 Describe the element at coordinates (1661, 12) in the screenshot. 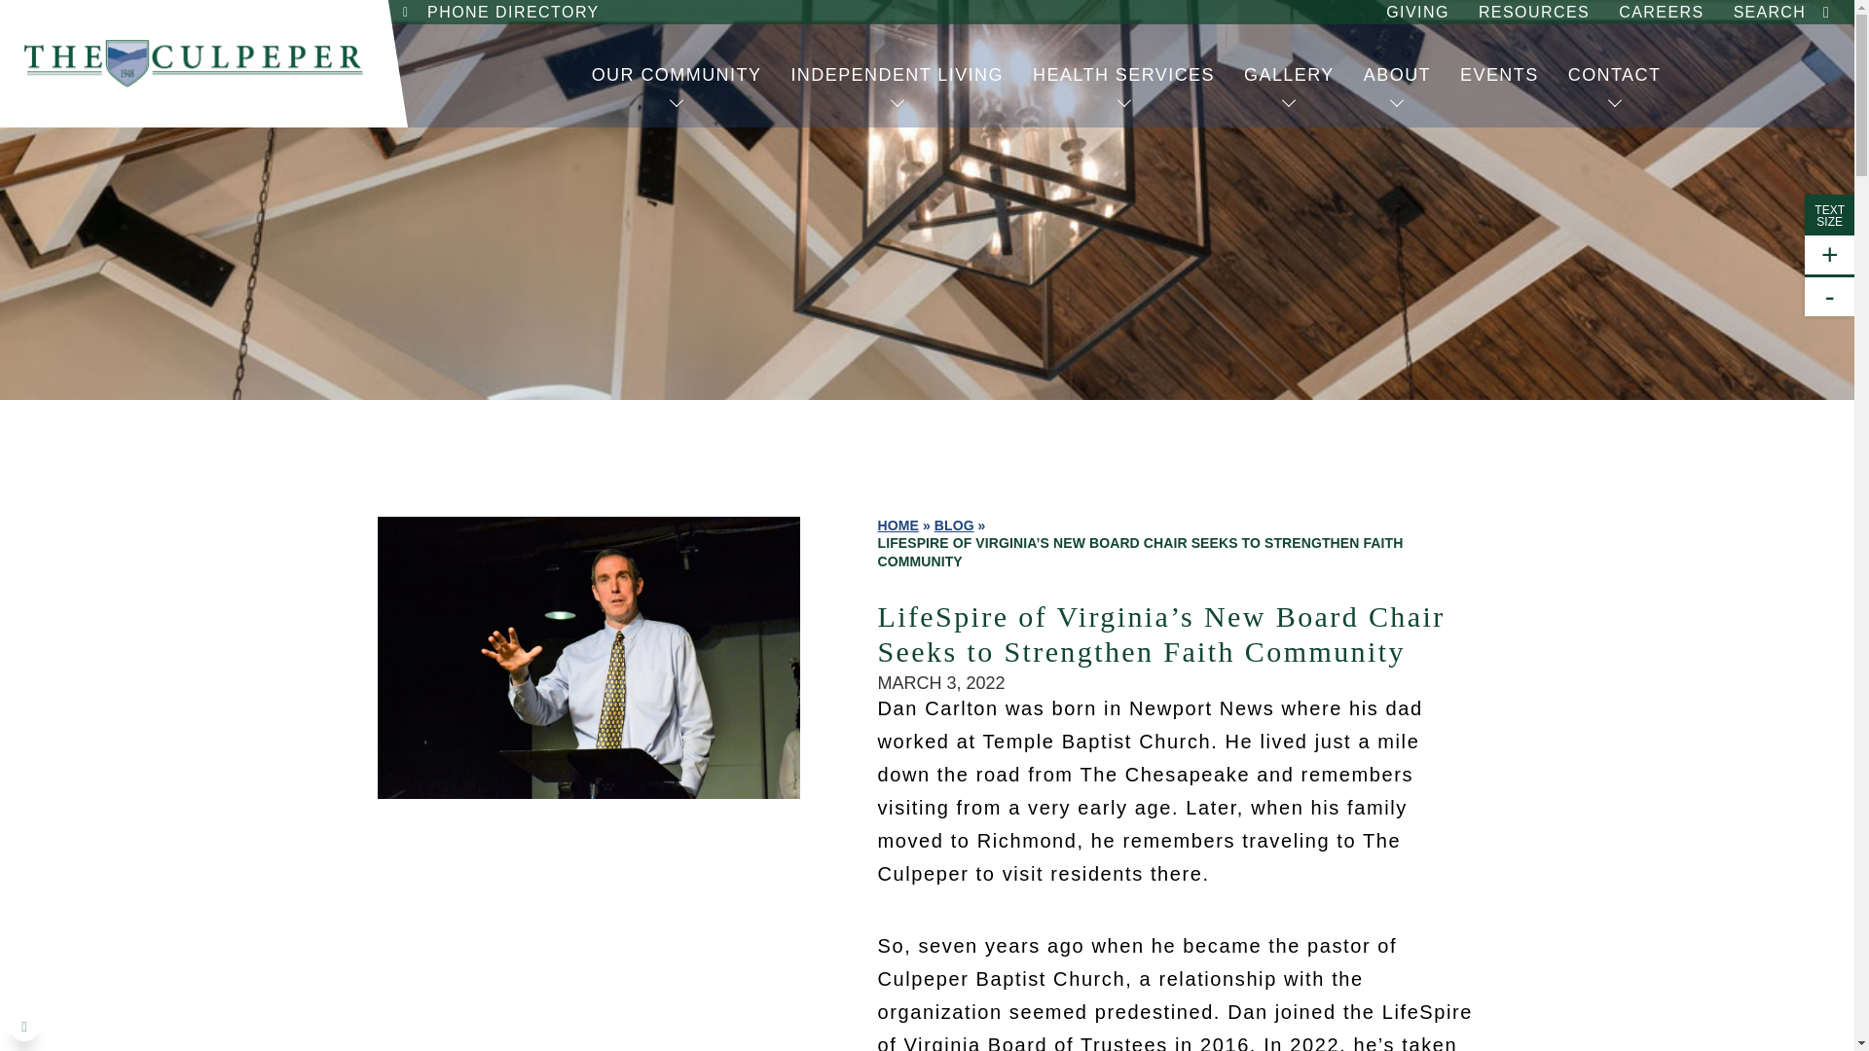

I see `CAREERS` at that location.